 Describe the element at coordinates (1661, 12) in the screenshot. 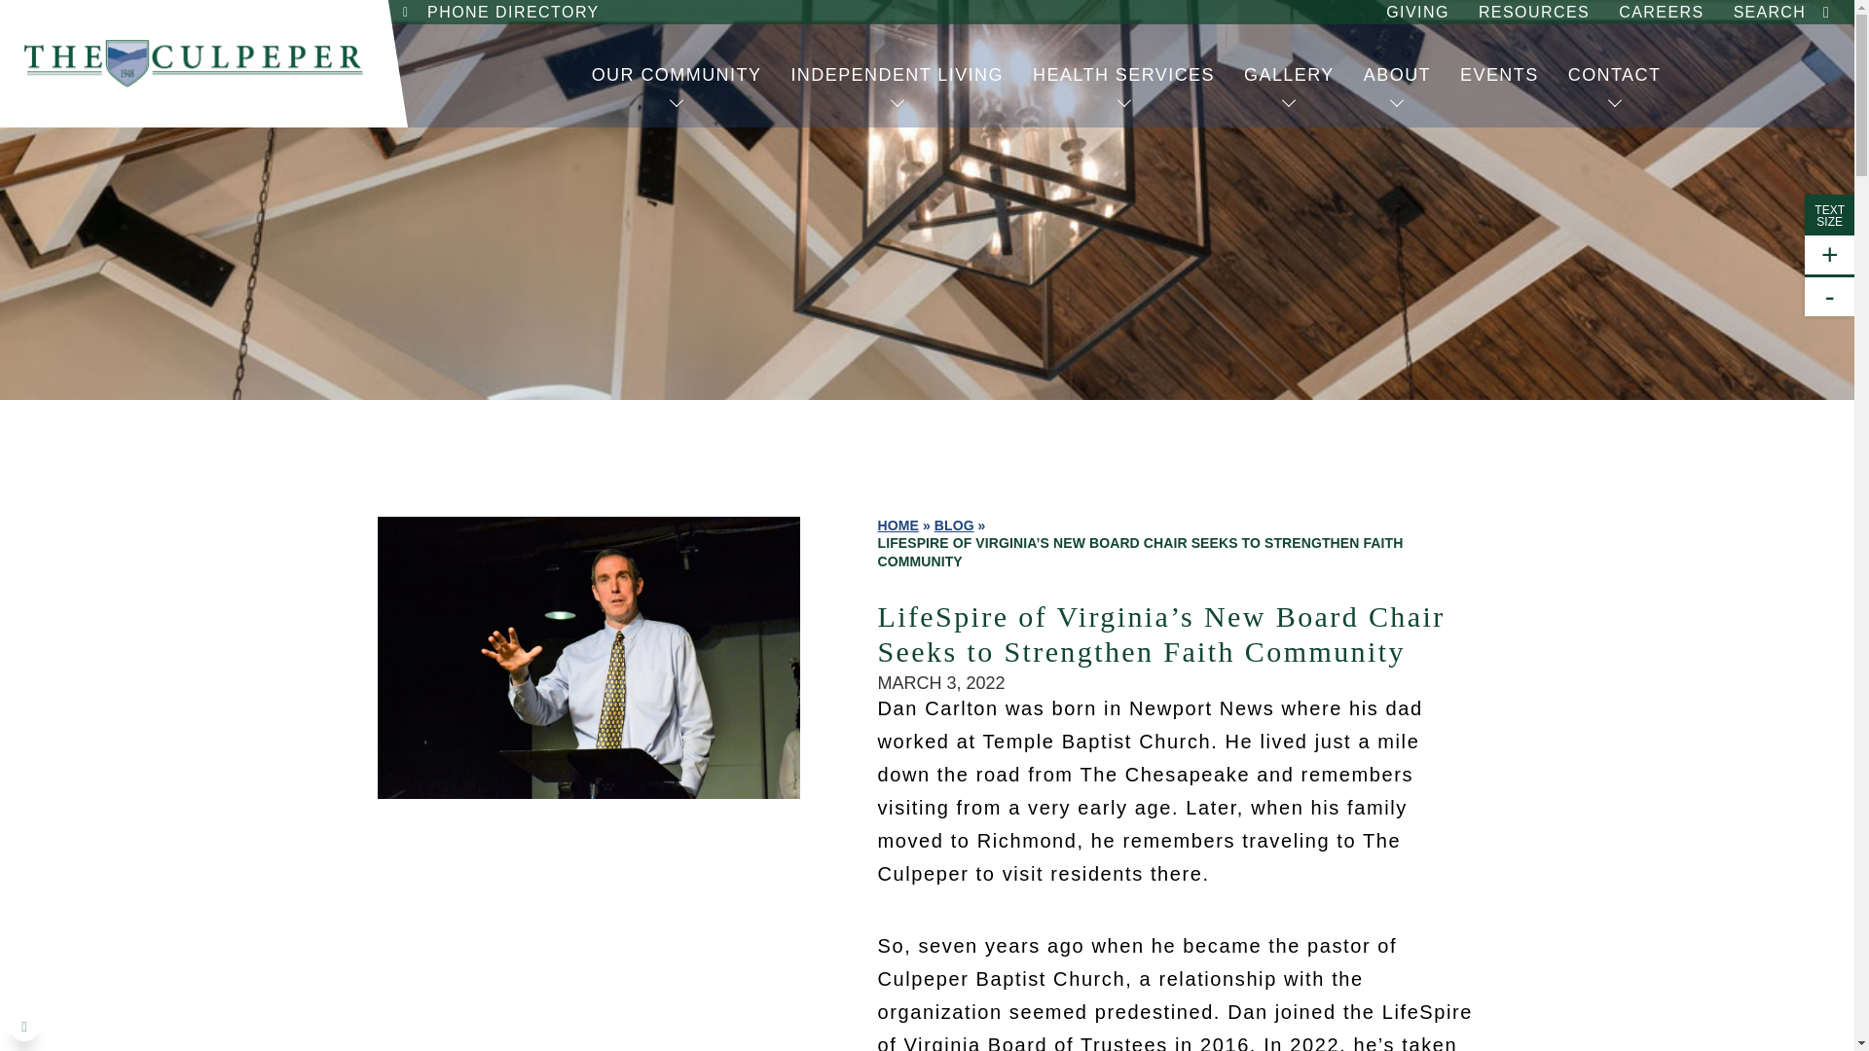

I see `CAREERS` at that location.